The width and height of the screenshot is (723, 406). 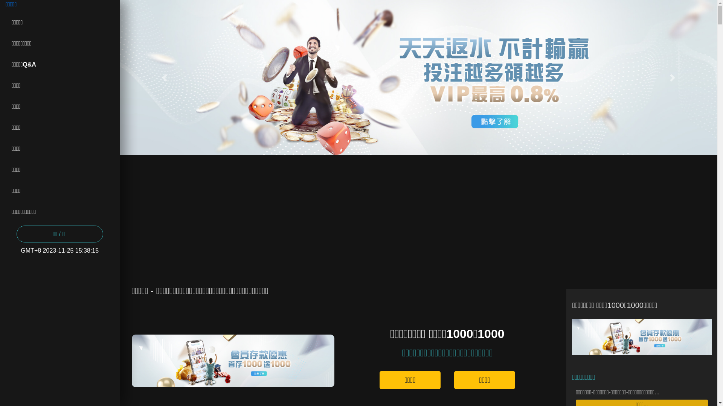 I want to click on YouTube video player, so click(x=416, y=214).